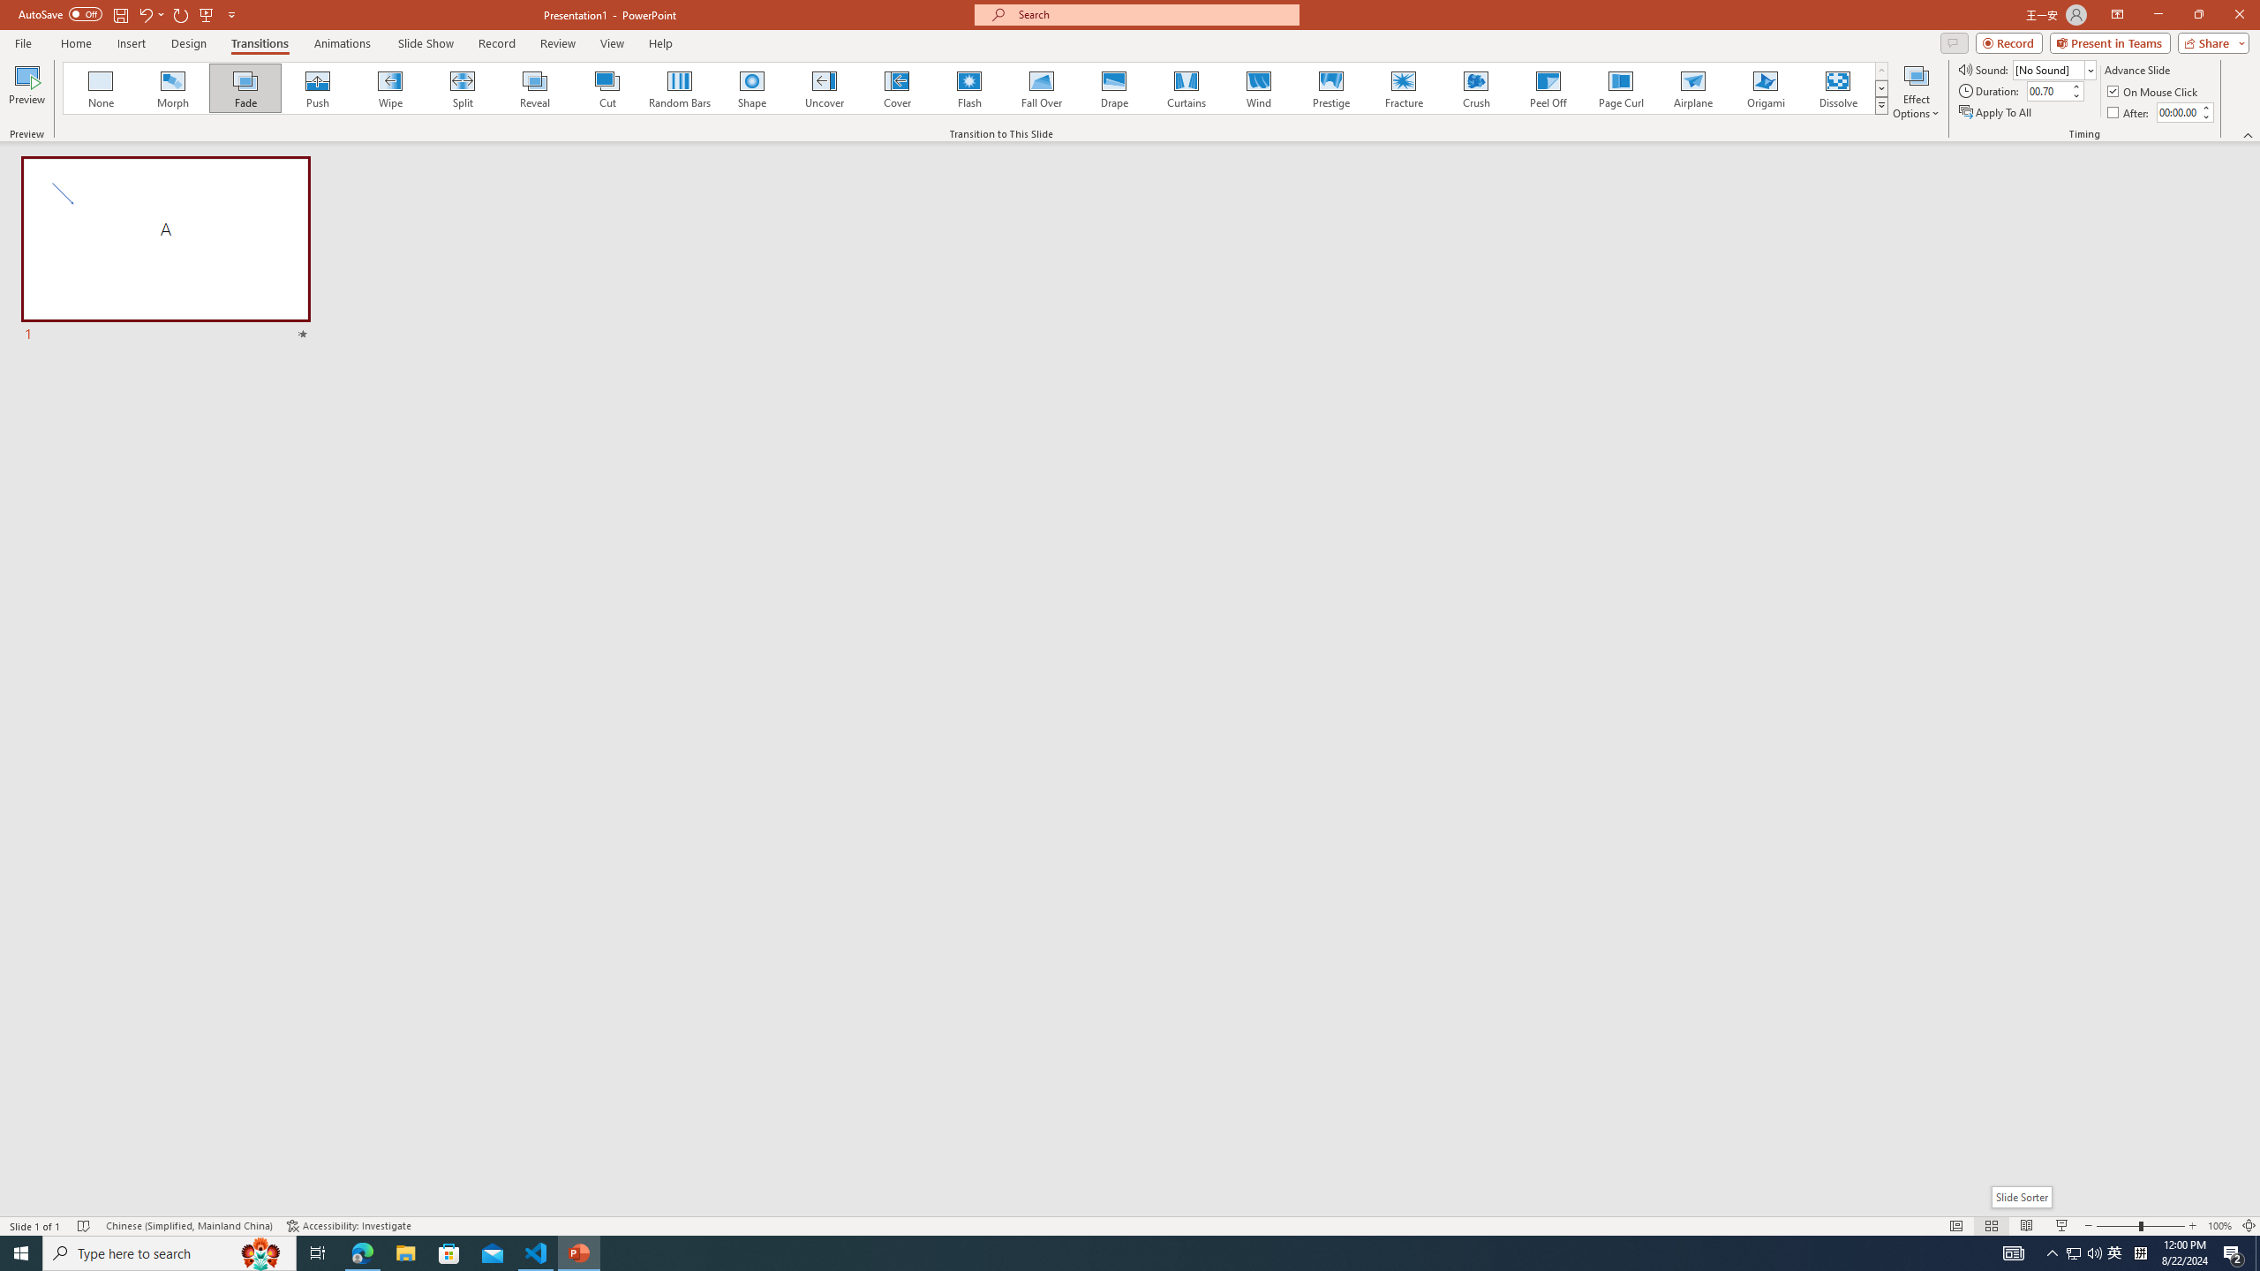 The width and height of the screenshot is (2260, 1271). Describe the element at coordinates (166, 251) in the screenshot. I see `Slide A` at that location.